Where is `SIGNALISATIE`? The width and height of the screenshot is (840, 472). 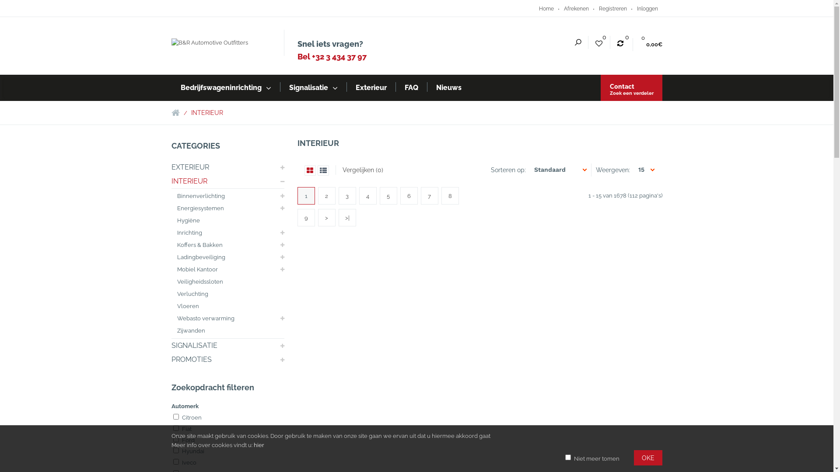
SIGNALISATIE is located at coordinates (194, 346).